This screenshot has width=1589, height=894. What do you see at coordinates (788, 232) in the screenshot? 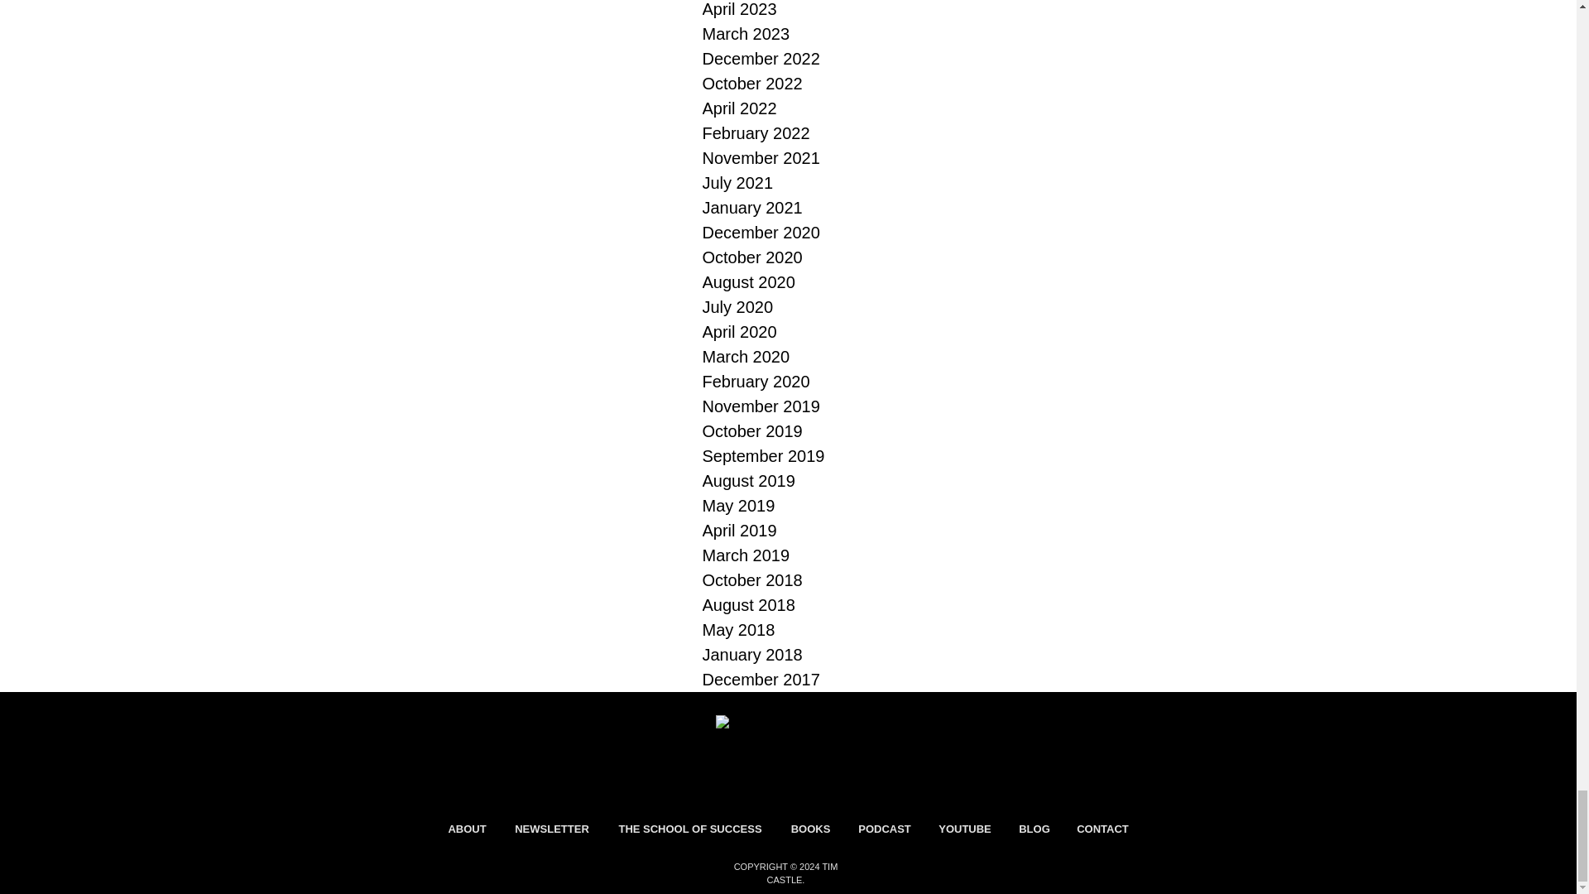
I see `December 2020` at bounding box center [788, 232].